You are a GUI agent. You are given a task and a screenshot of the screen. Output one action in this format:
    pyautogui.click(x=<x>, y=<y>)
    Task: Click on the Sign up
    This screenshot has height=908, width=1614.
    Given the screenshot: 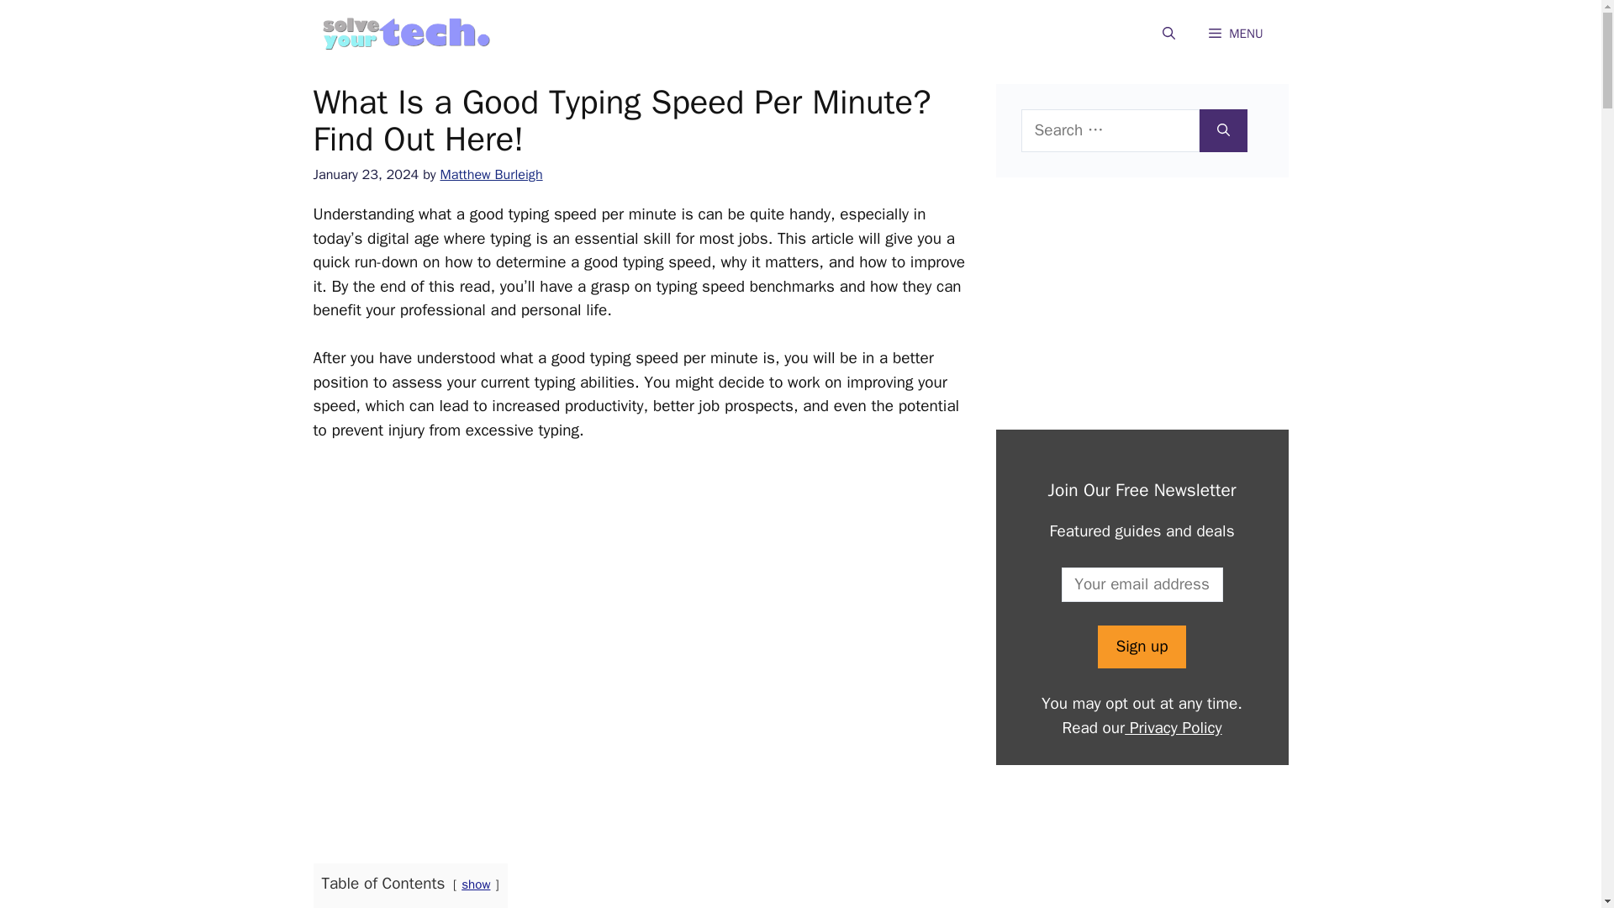 What is the action you would take?
    pyautogui.click(x=1141, y=647)
    